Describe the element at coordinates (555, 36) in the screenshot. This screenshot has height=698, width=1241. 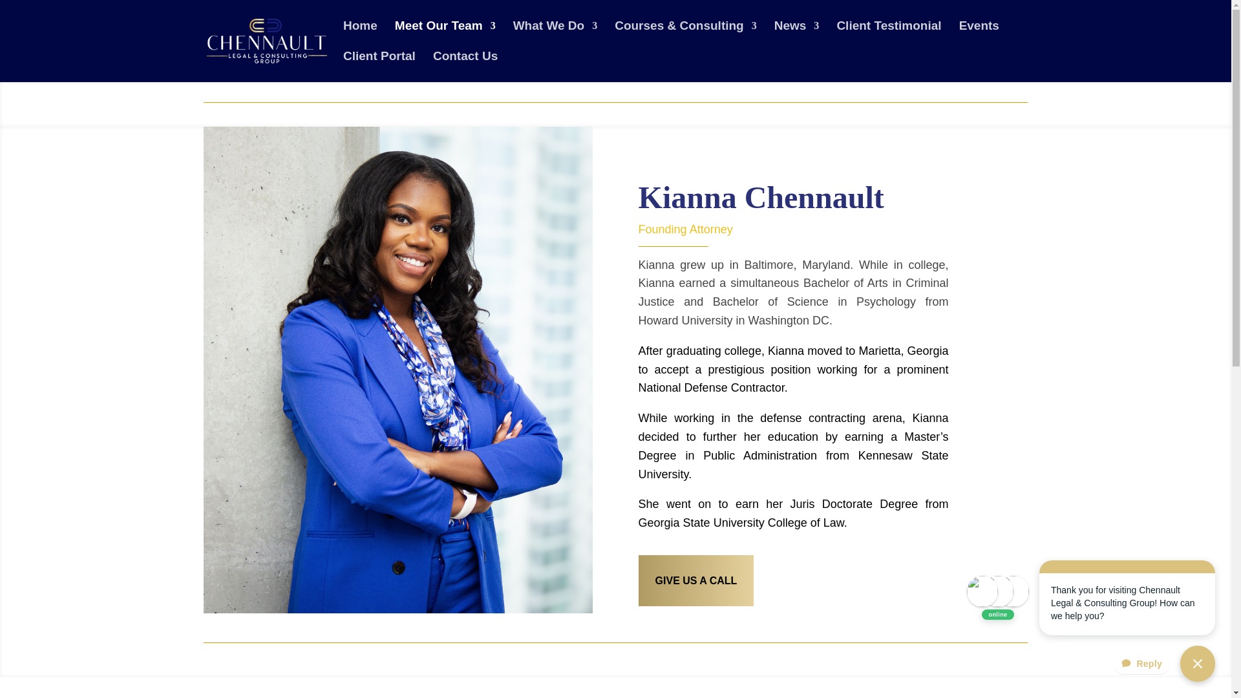
I see `What We Do` at that location.